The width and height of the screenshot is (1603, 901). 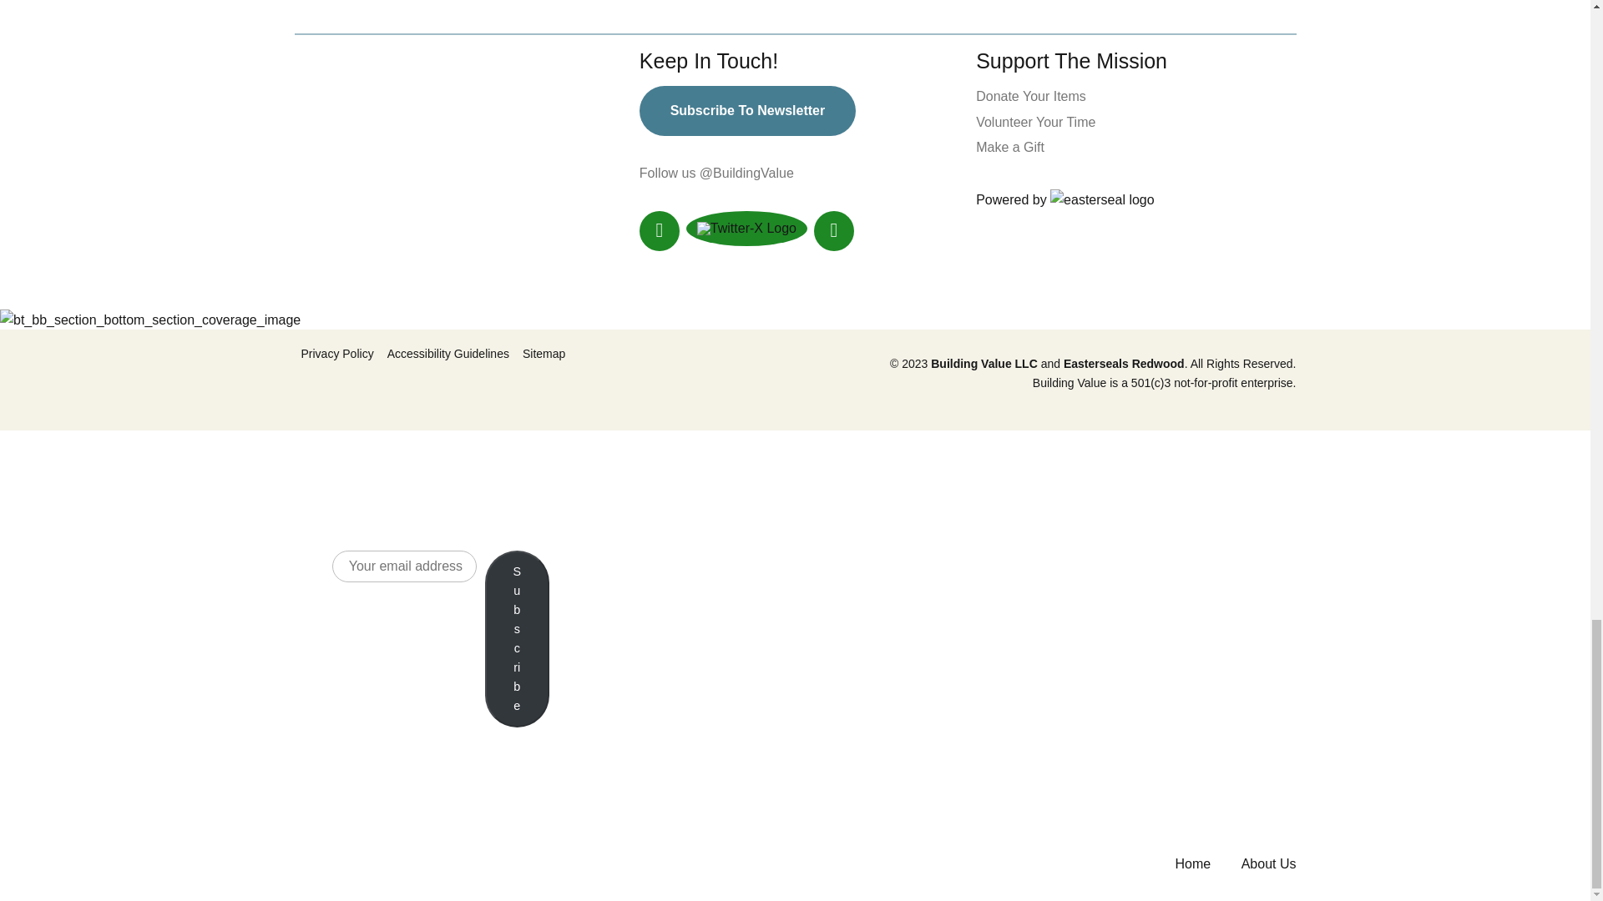 What do you see at coordinates (1071, 61) in the screenshot?
I see `Support The Mission` at bounding box center [1071, 61].